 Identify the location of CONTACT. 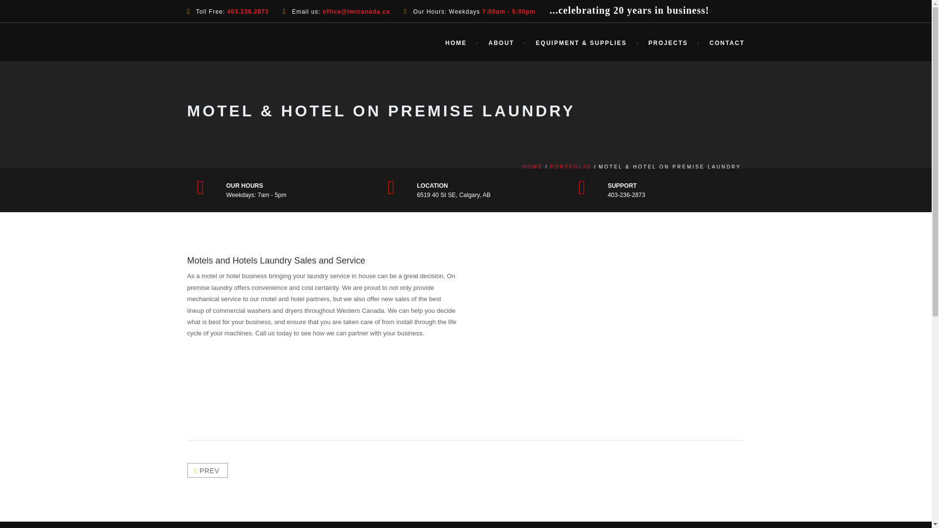
(722, 43).